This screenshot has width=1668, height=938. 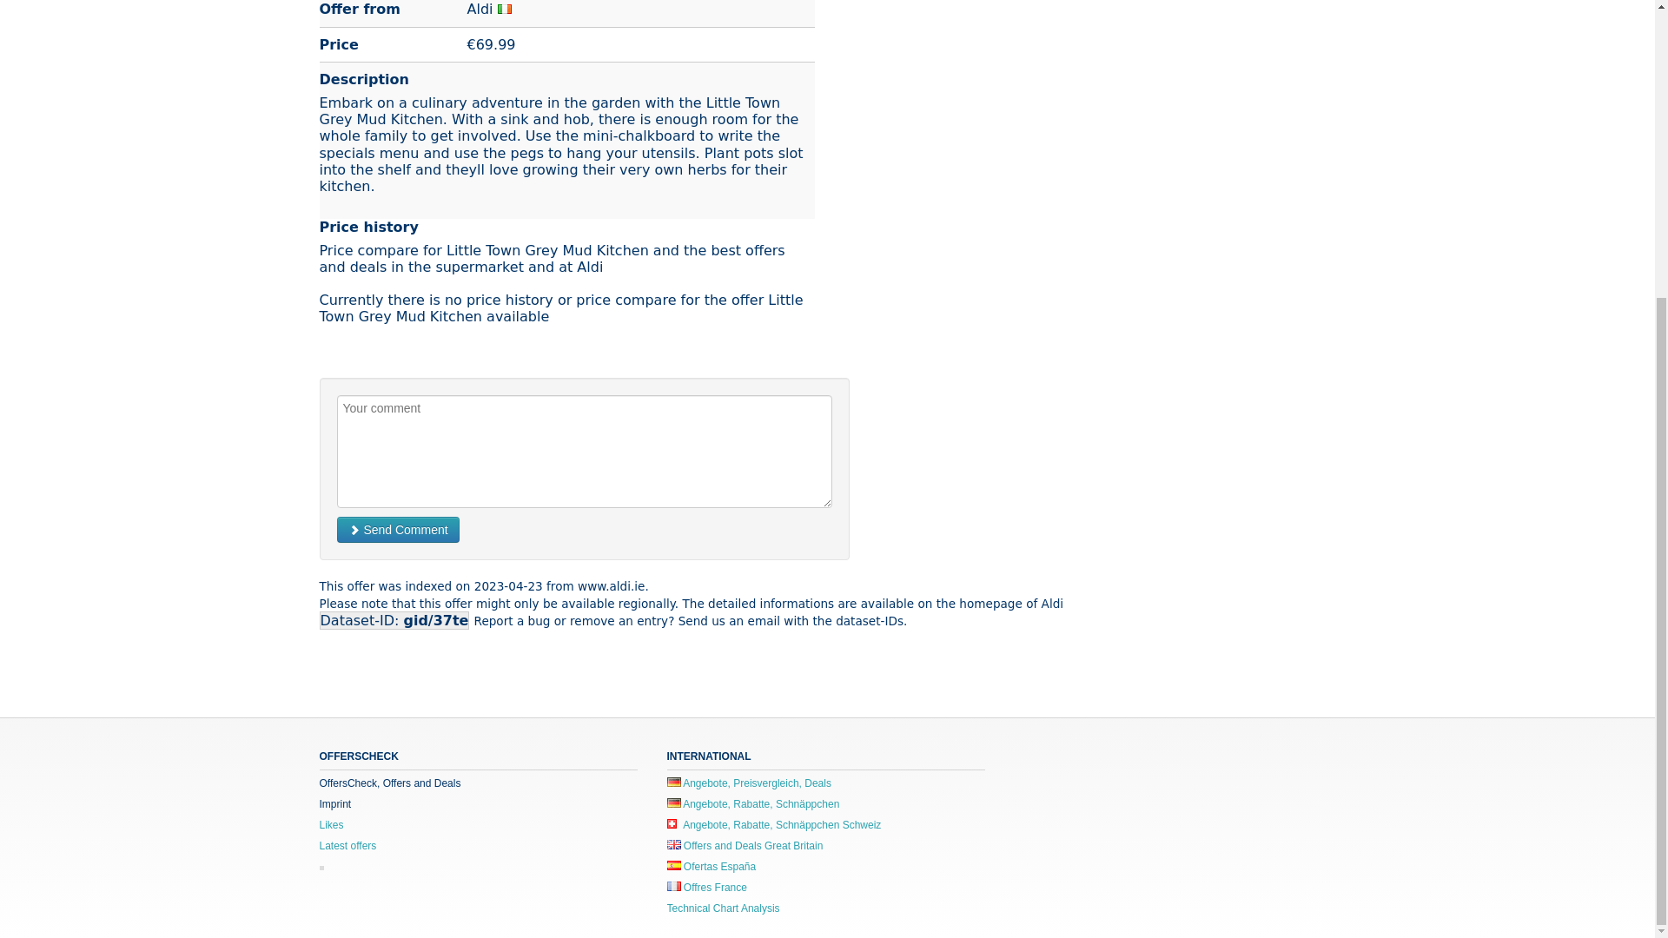 What do you see at coordinates (504, 9) in the screenshot?
I see `Ireland` at bounding box center [504, 9].